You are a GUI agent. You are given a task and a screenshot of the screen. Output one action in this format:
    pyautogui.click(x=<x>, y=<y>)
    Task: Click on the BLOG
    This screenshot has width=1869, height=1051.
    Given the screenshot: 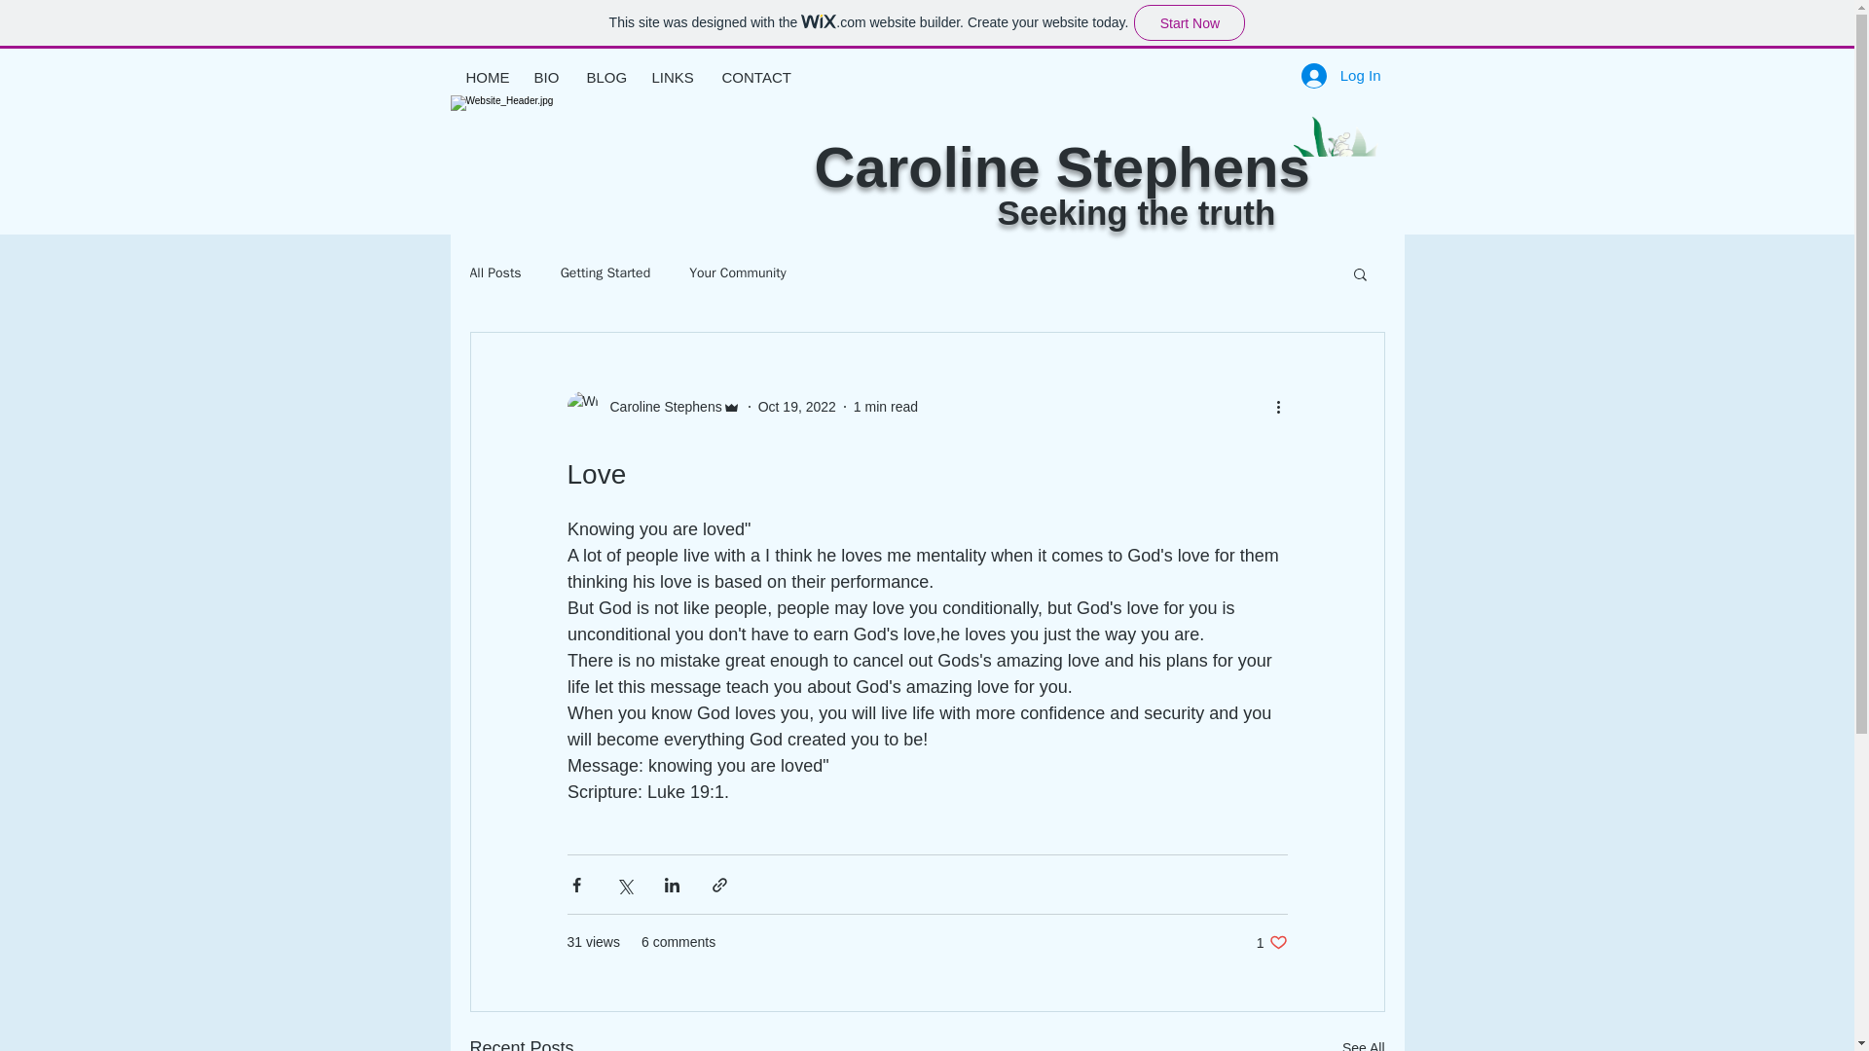 What is the action you would take?
    pyautogui.click(x=602, y=77)
    